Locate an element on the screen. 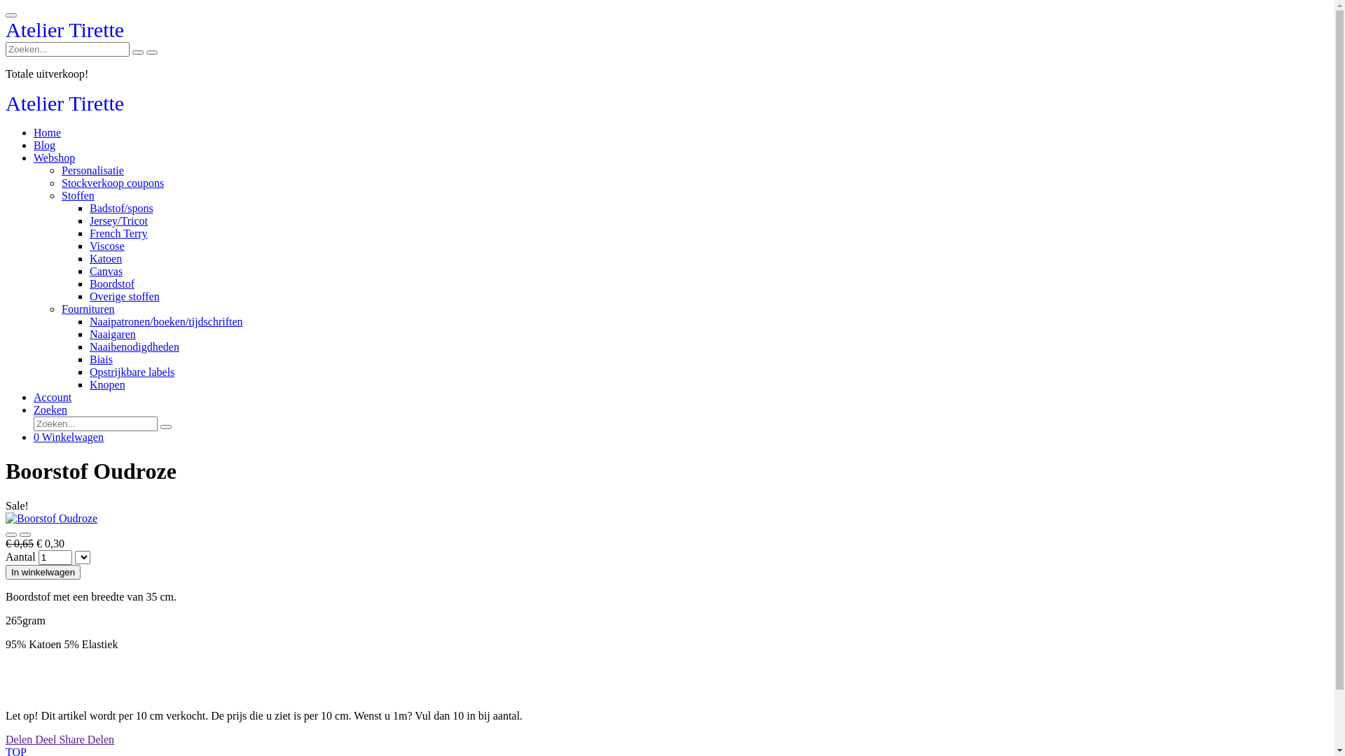  Deel is located at coordinates (47, 739).